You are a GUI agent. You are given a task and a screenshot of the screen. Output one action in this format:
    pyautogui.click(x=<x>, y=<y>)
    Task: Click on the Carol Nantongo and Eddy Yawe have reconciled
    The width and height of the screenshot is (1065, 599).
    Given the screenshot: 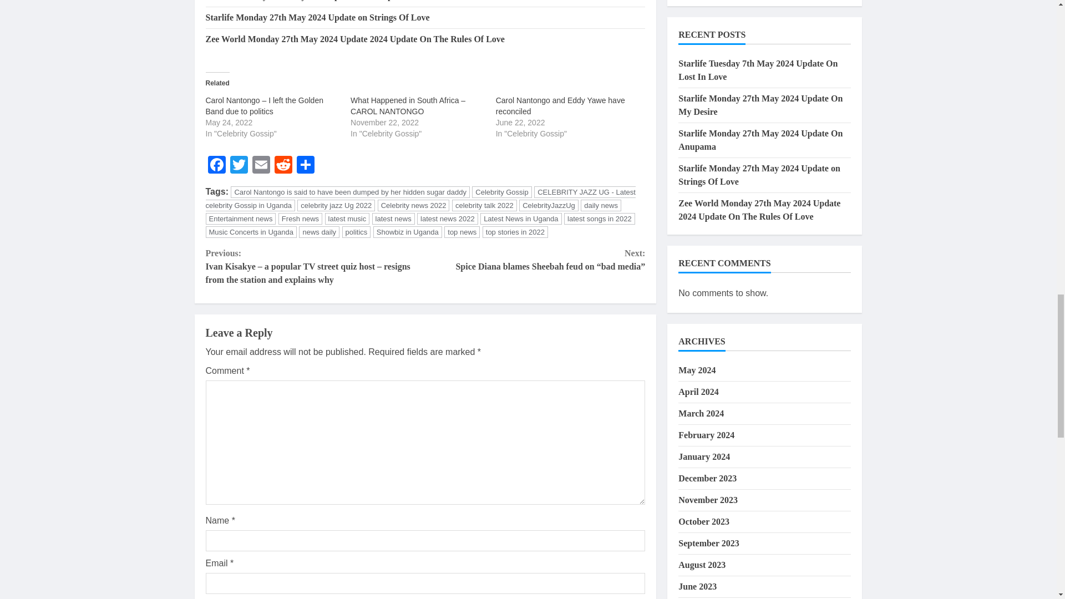 What is the action you would take?
    pyautogui.click(x=560, y=105)
    